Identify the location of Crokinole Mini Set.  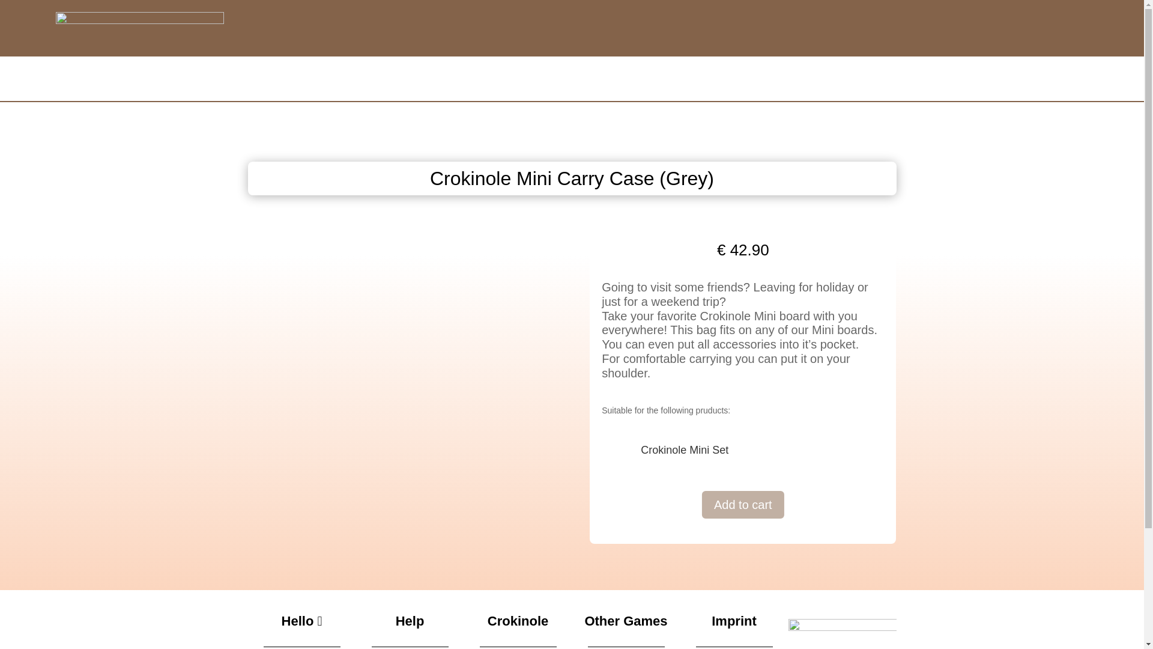
(685, 449).